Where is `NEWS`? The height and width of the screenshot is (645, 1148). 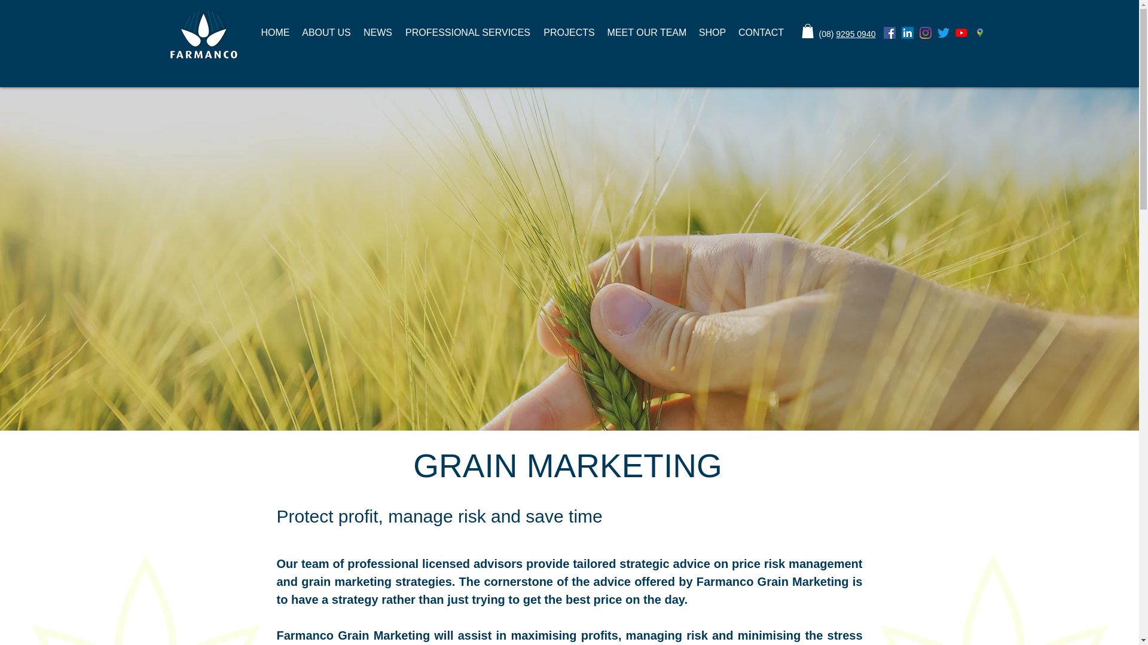
NEWS is located at coordinates (378, 32).